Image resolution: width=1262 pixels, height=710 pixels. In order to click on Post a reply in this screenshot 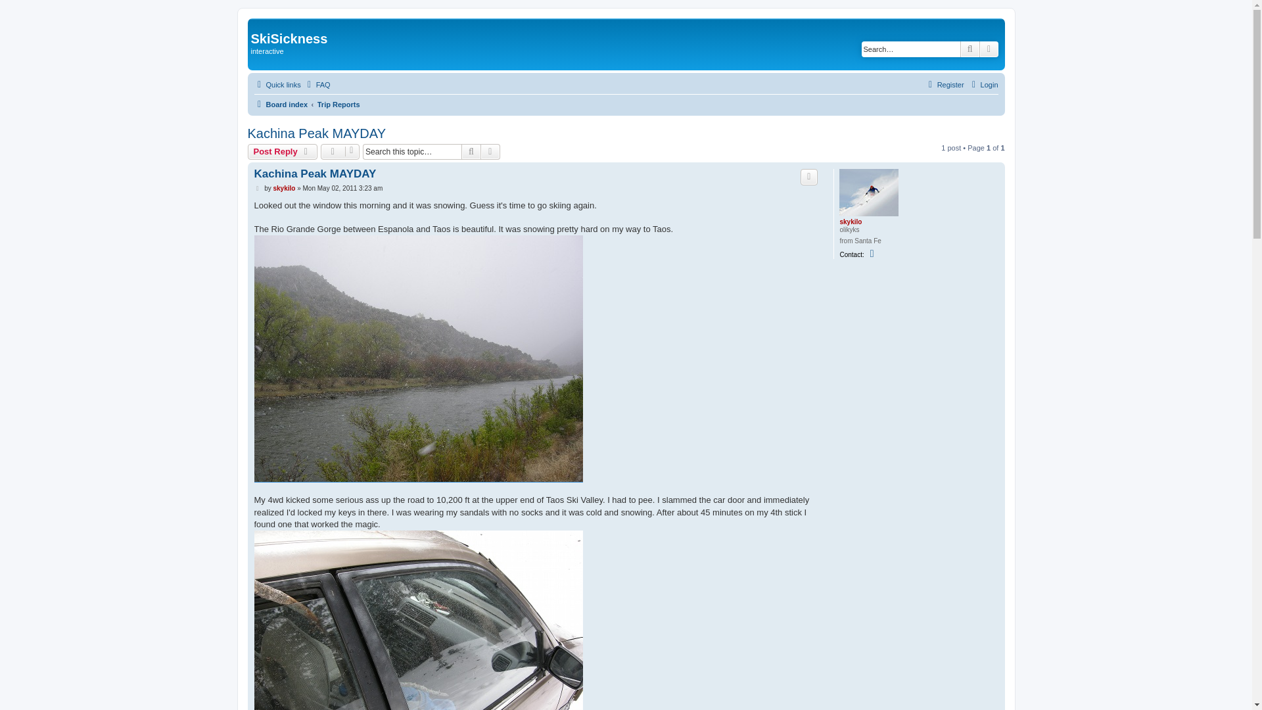, I will do `click(283, 152)`.